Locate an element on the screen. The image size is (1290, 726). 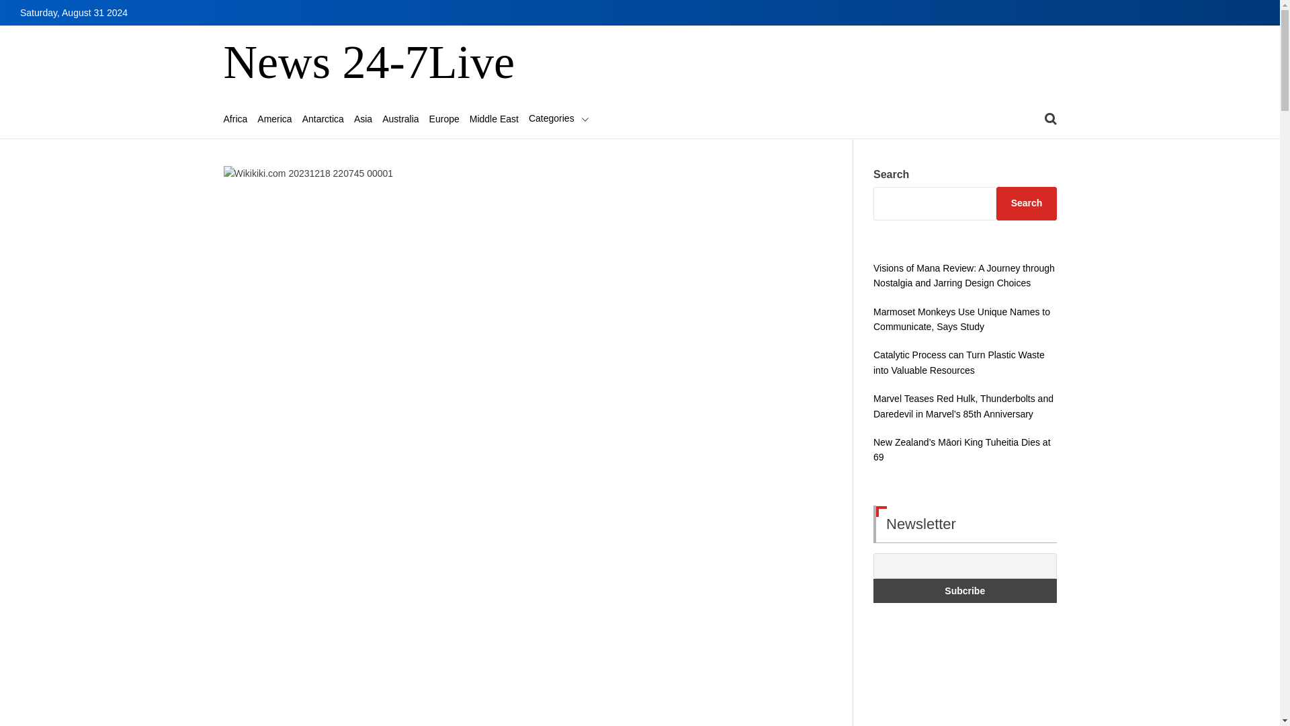
America is located at coordinates (274, 118).